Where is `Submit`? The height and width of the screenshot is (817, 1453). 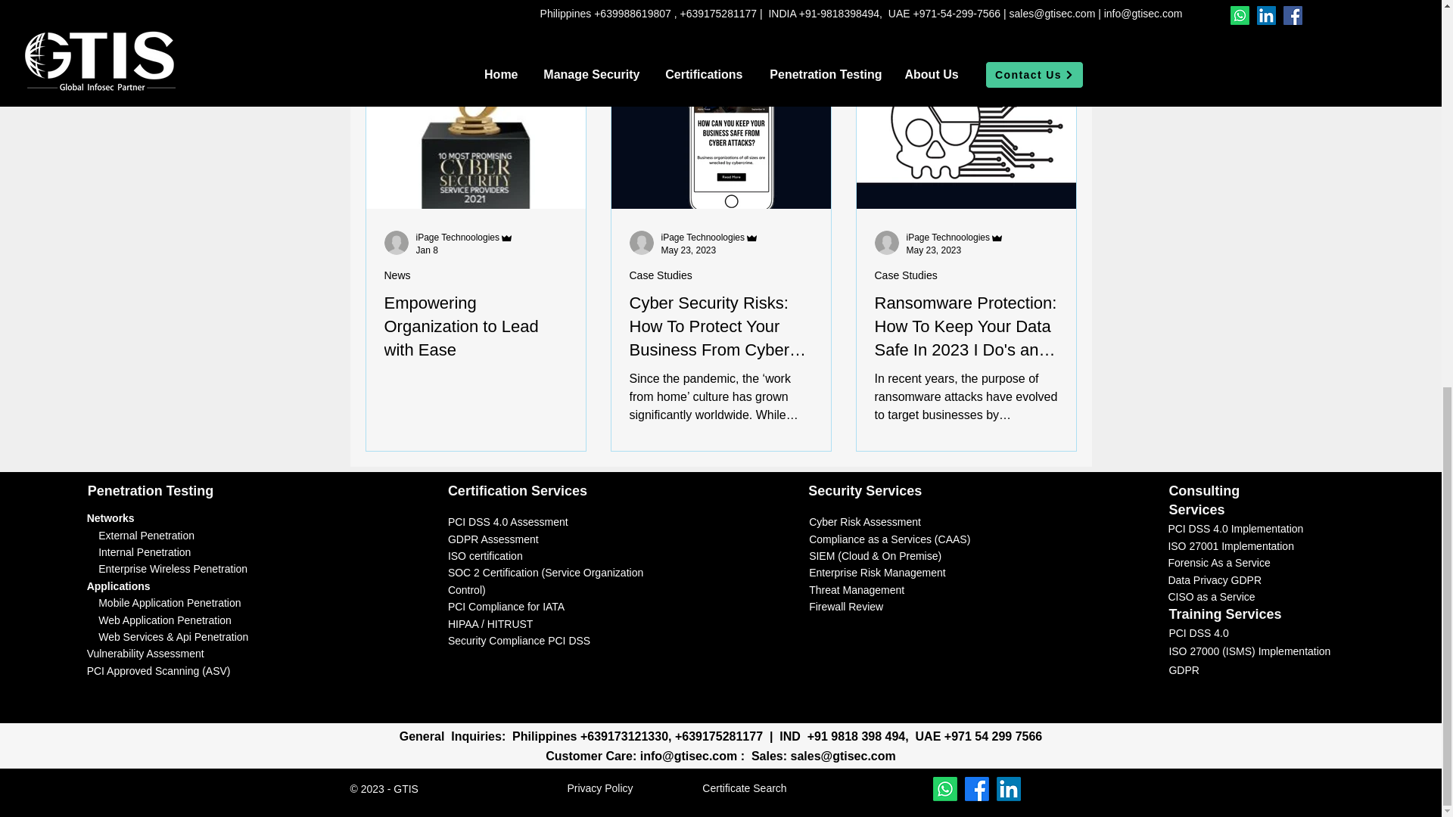 Submit is located at coordinates (896, 580).